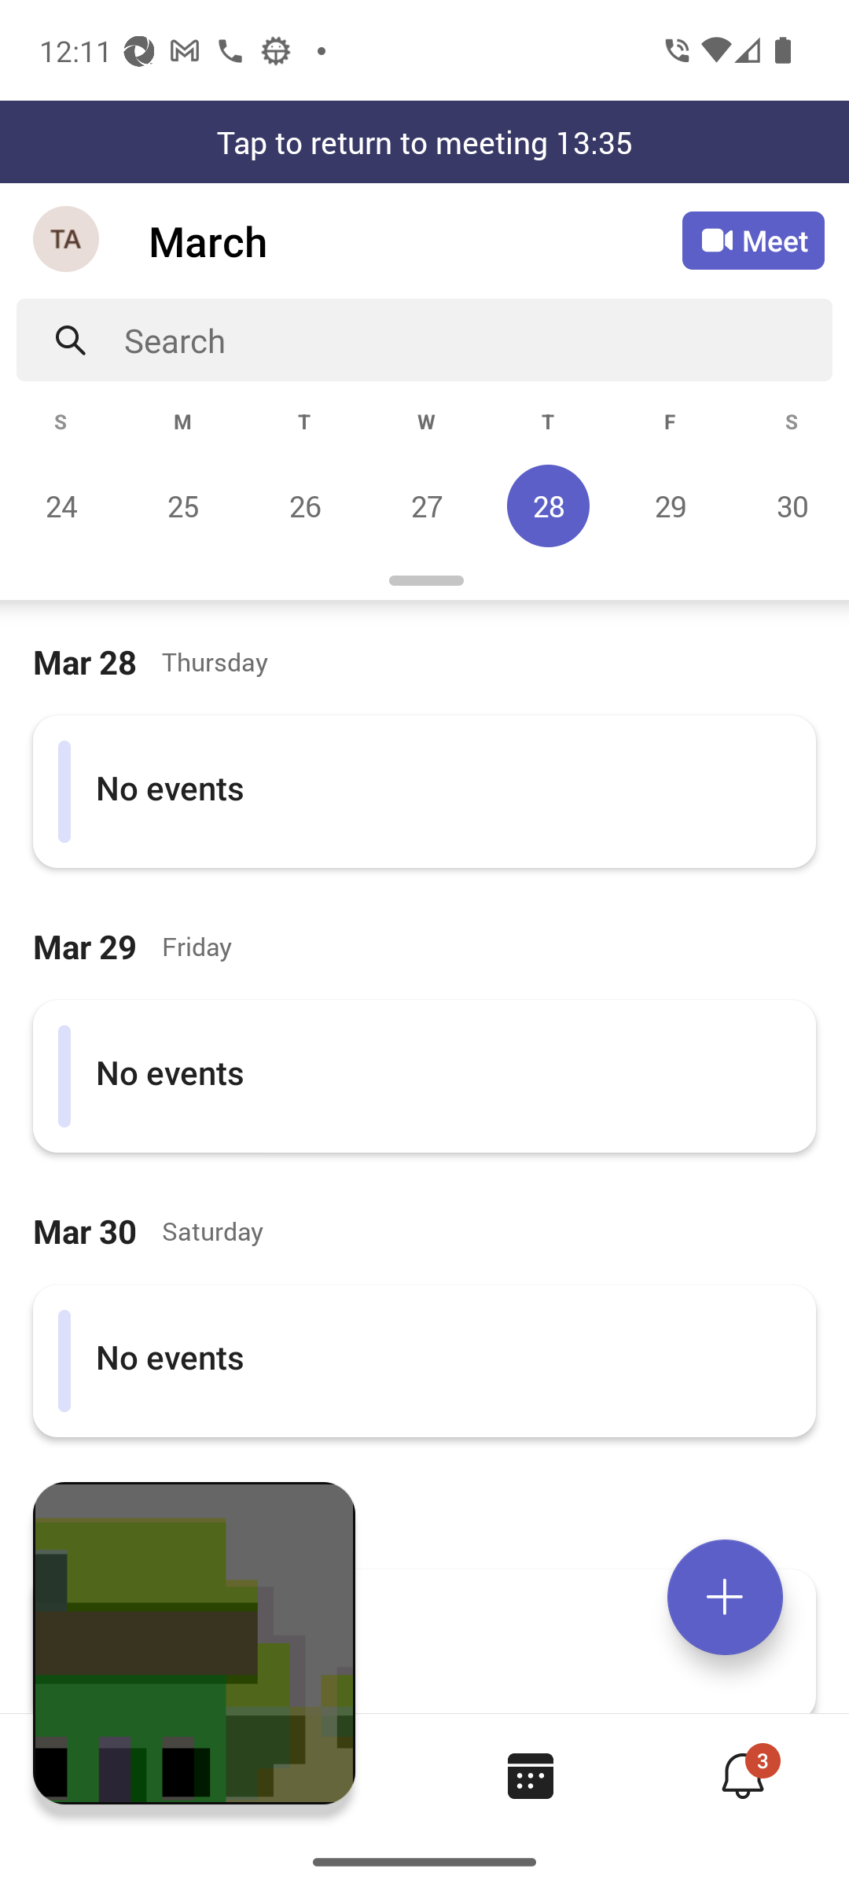 The image size is (849, 1887). I want to click on Expand meetings menu, so click(725, 1597).